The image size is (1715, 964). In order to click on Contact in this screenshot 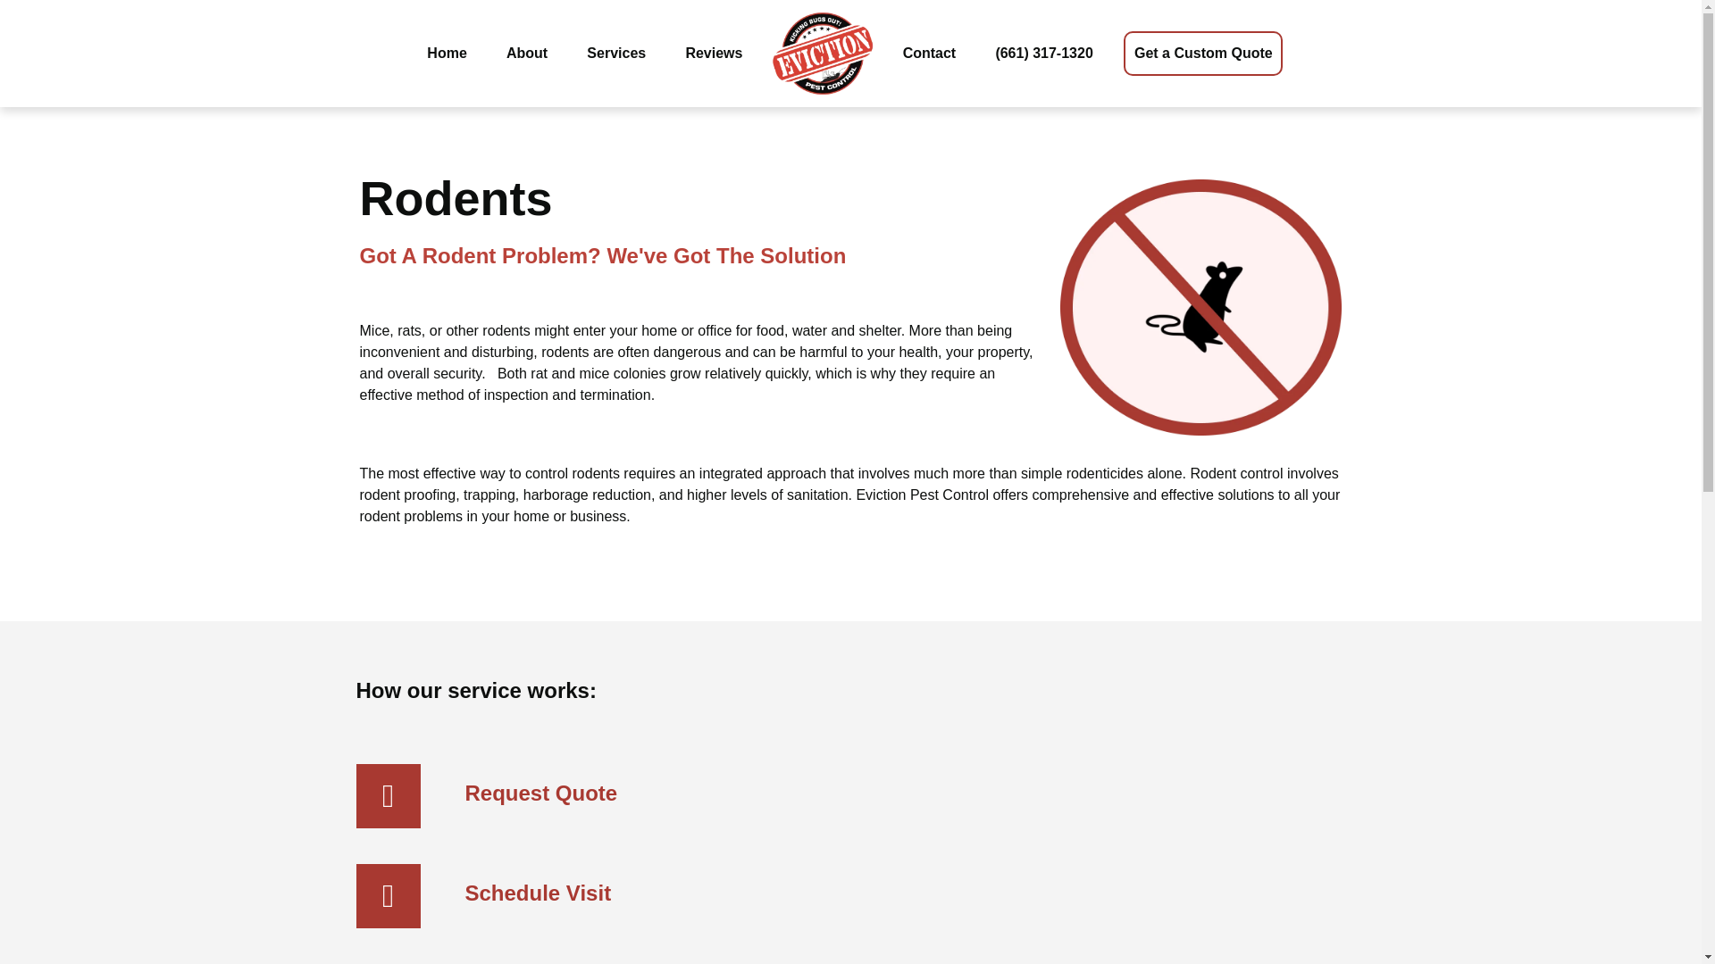, I will do `click(929, 11)`.